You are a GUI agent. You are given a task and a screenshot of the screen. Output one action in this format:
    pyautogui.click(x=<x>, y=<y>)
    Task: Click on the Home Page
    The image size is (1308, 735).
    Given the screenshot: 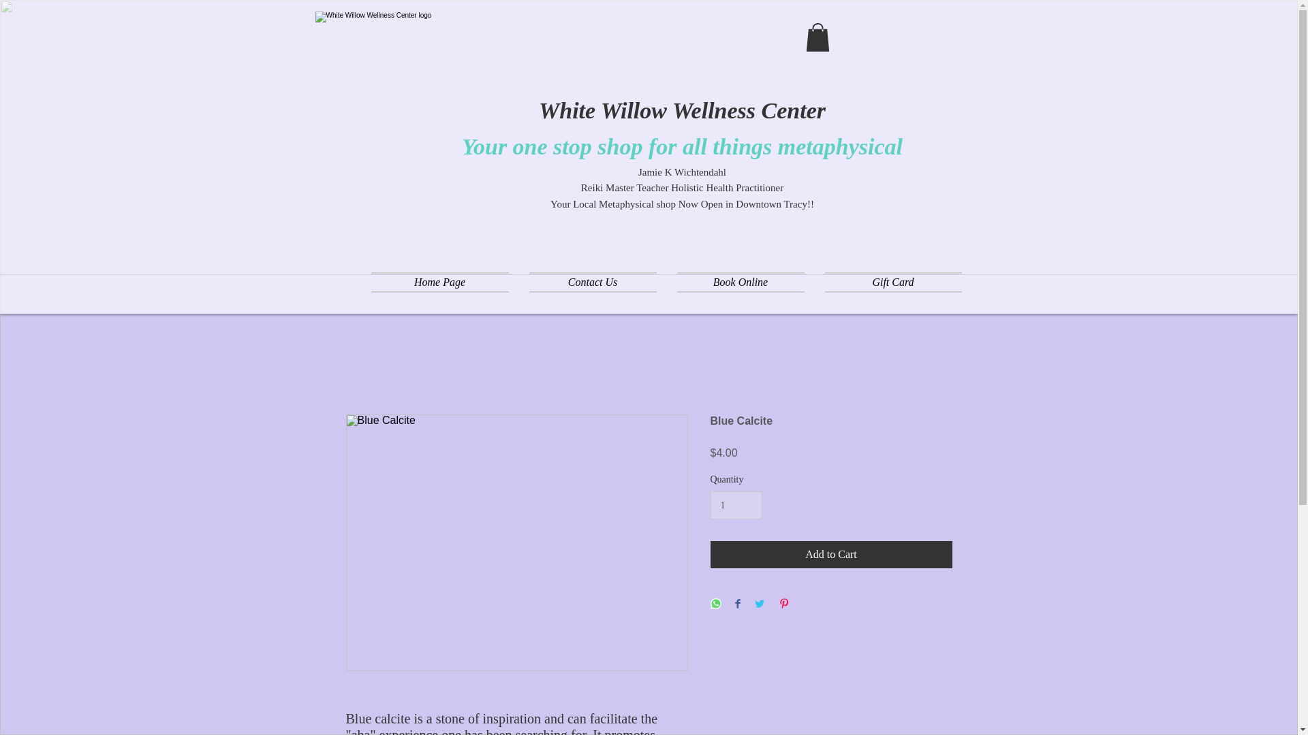 What is the action you would take?
    pyautogui.click(x=444, y=282)
    